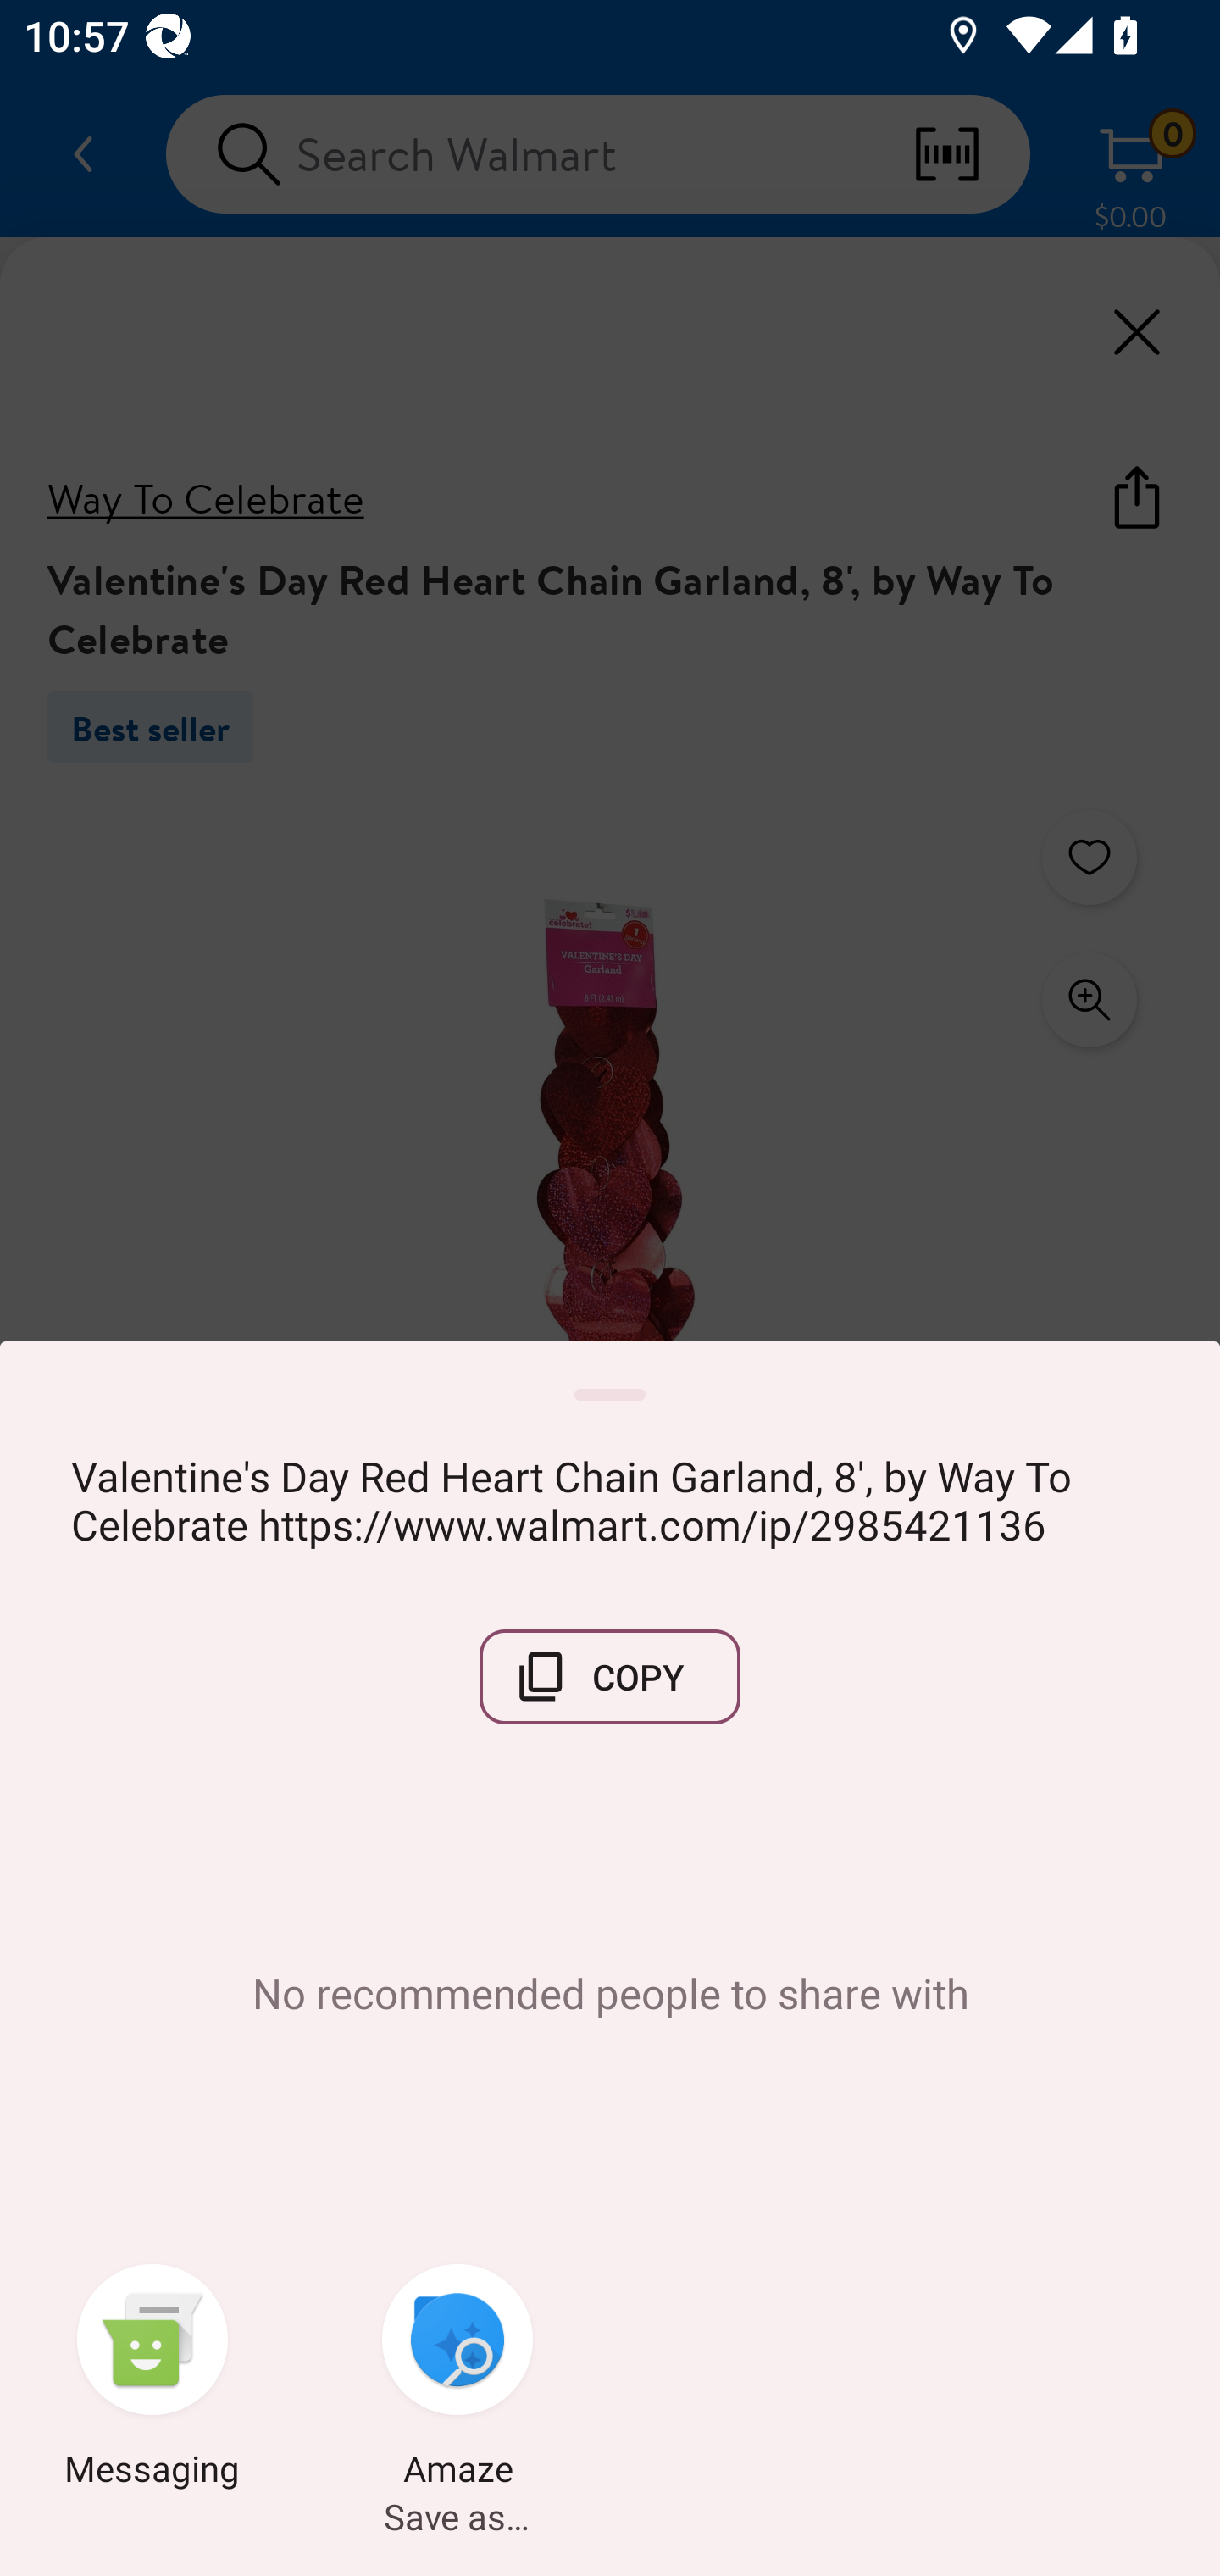 The height and width of the screenshot is (2576, 1220). What do you see at coordinates (457, 2379) in the screenshot?
I see `Amaze Save as…` at bounding box center [457, 2379].